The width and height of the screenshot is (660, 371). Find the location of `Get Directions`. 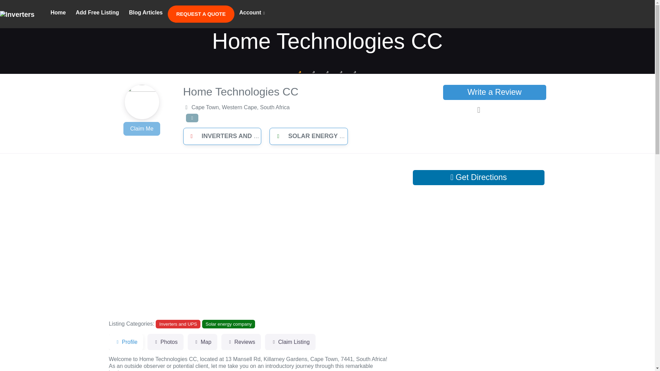

Get Directions is located at coordinates (478, 177).